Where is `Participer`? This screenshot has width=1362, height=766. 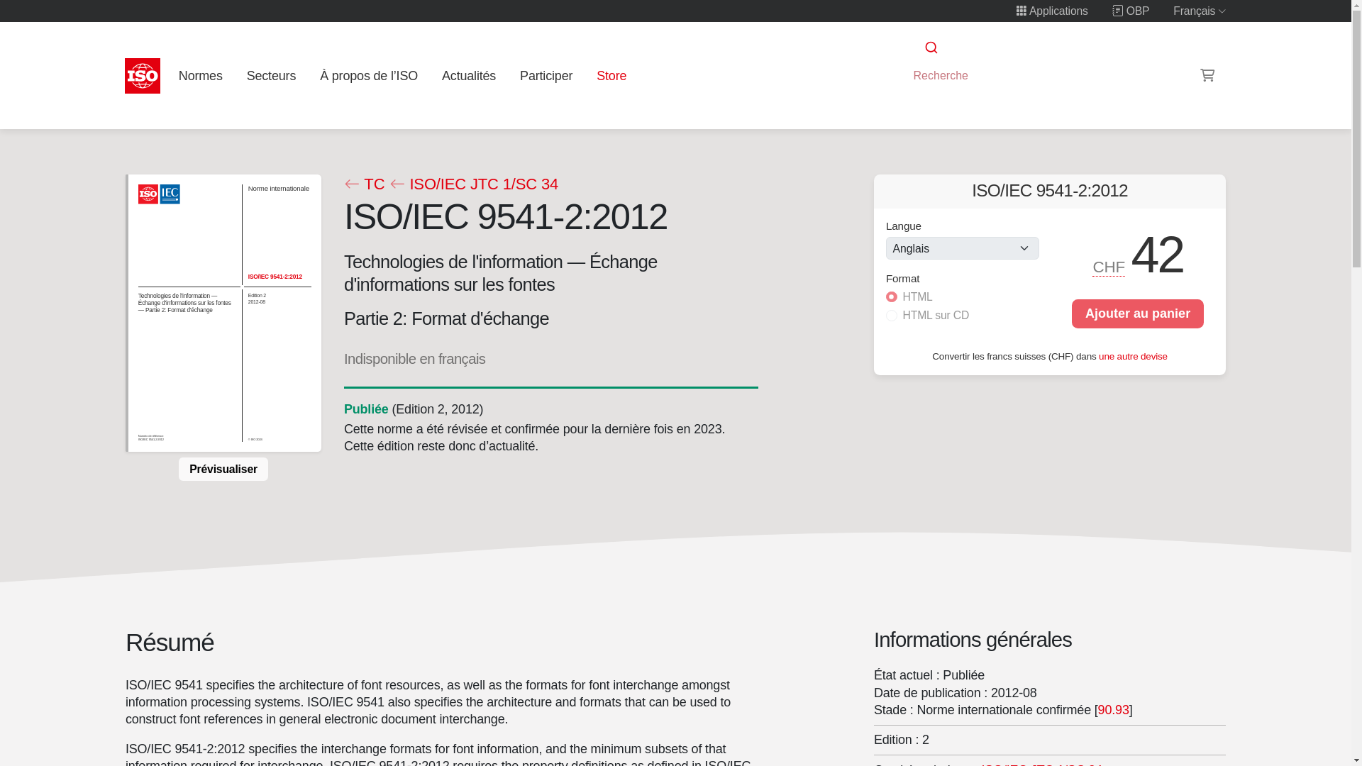
Participer is located at coordinates (546, 75).